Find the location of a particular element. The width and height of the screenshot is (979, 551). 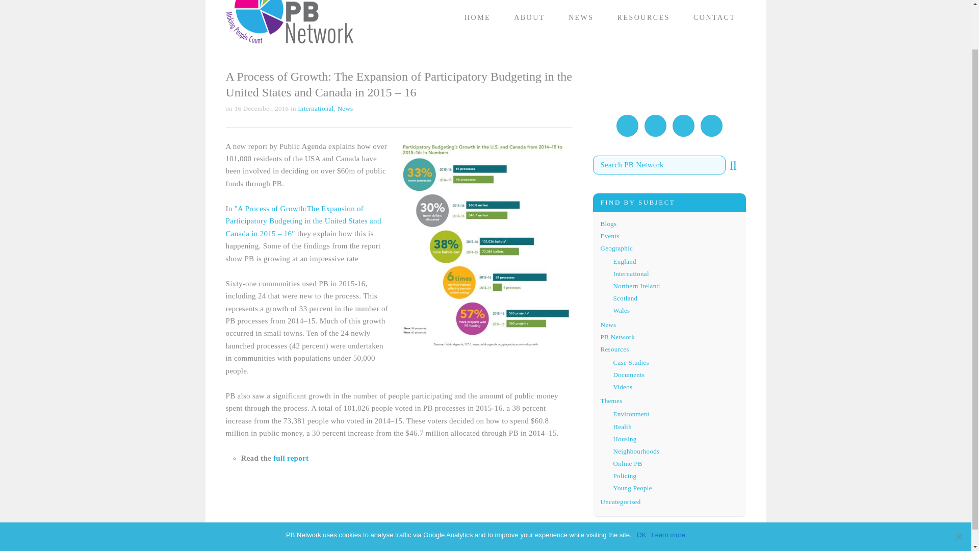

HOME is located at coordinates (477, 18).